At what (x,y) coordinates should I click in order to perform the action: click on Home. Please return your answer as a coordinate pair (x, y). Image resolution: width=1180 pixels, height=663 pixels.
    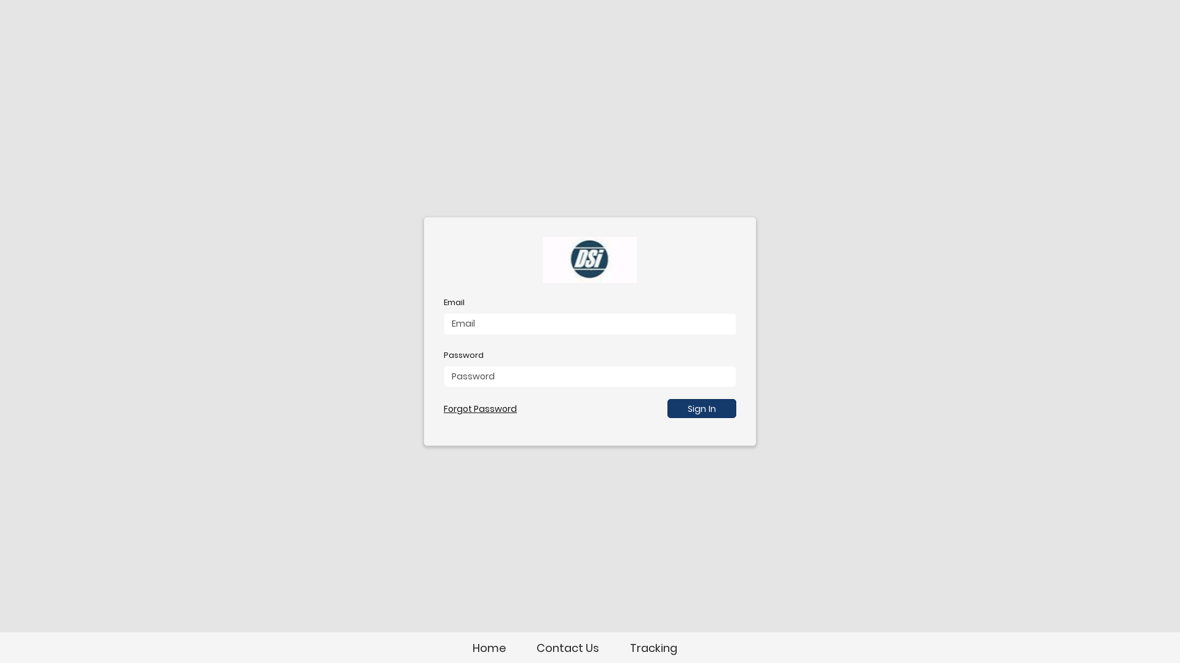
    Looking at the image, I should click on (489, 648).